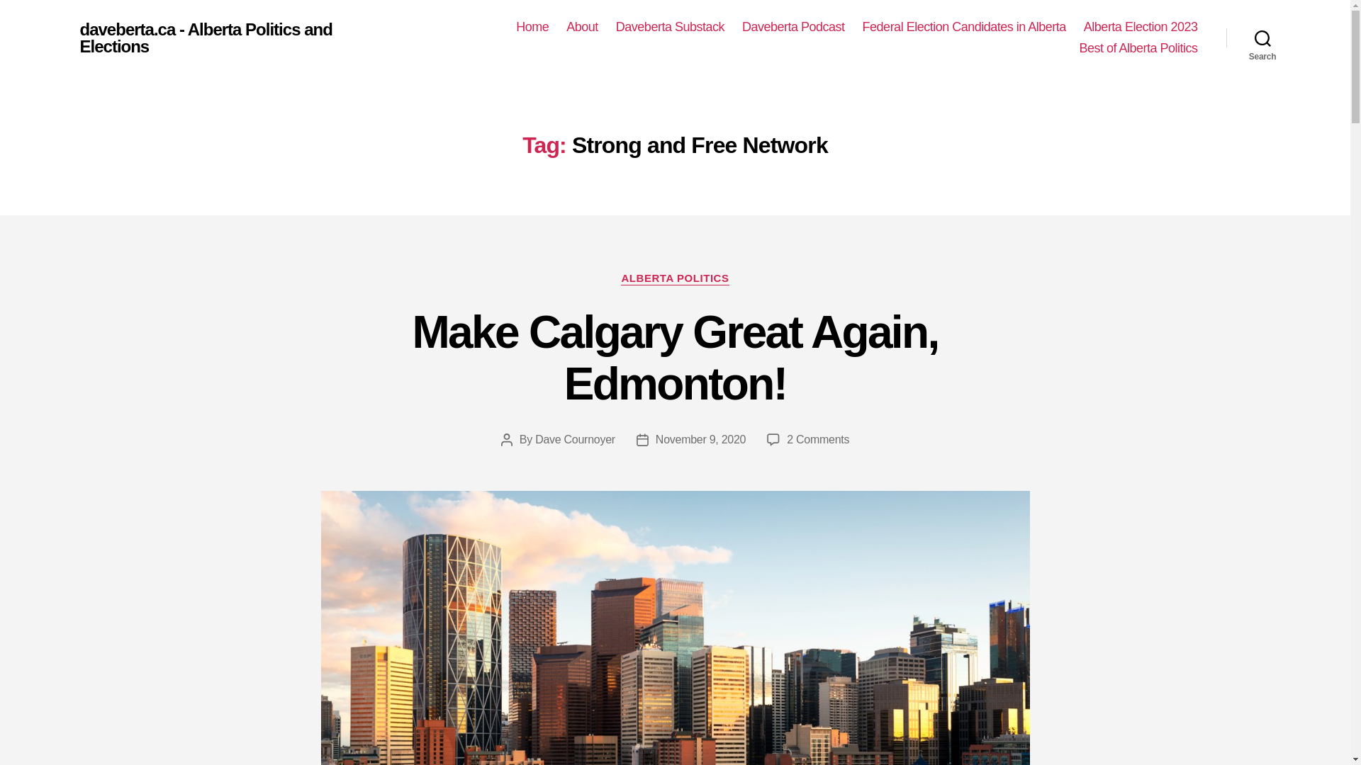 The width and height of the screenshot is (1361, 765). I want to click on Search, so click(1138, 48).